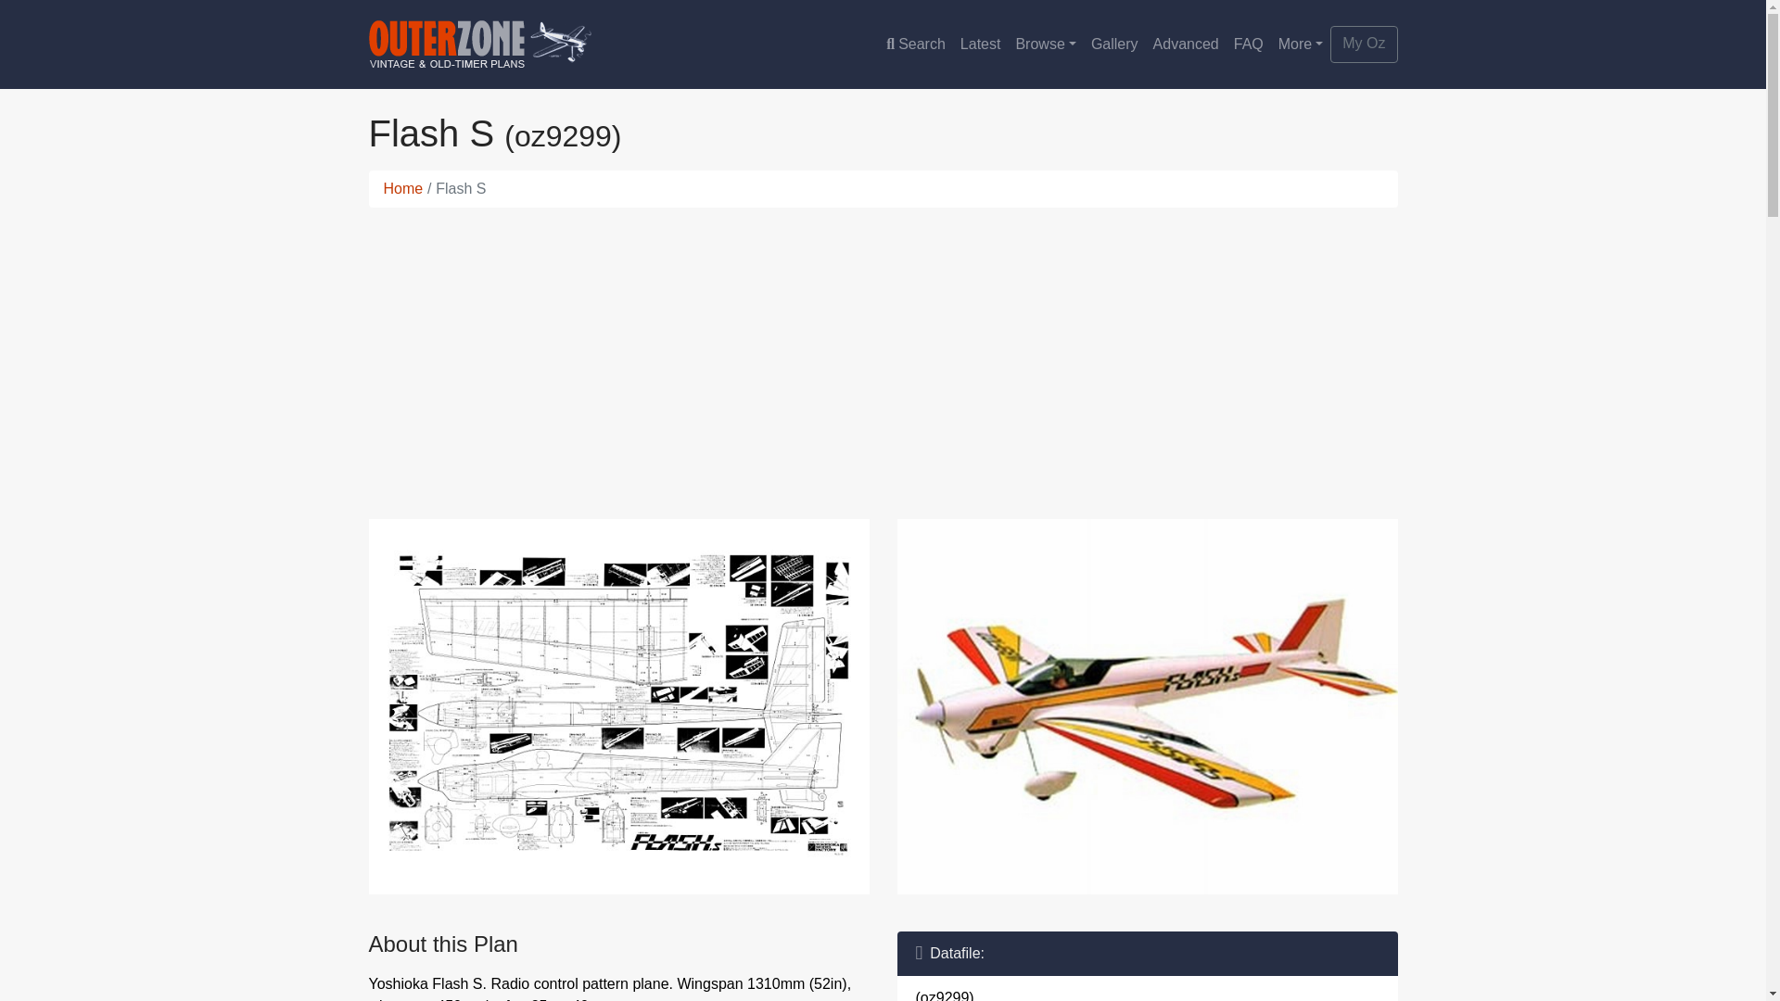 This screenshot has height=1001, width=1780. I want to click on Advanced, so click(1186, 44).